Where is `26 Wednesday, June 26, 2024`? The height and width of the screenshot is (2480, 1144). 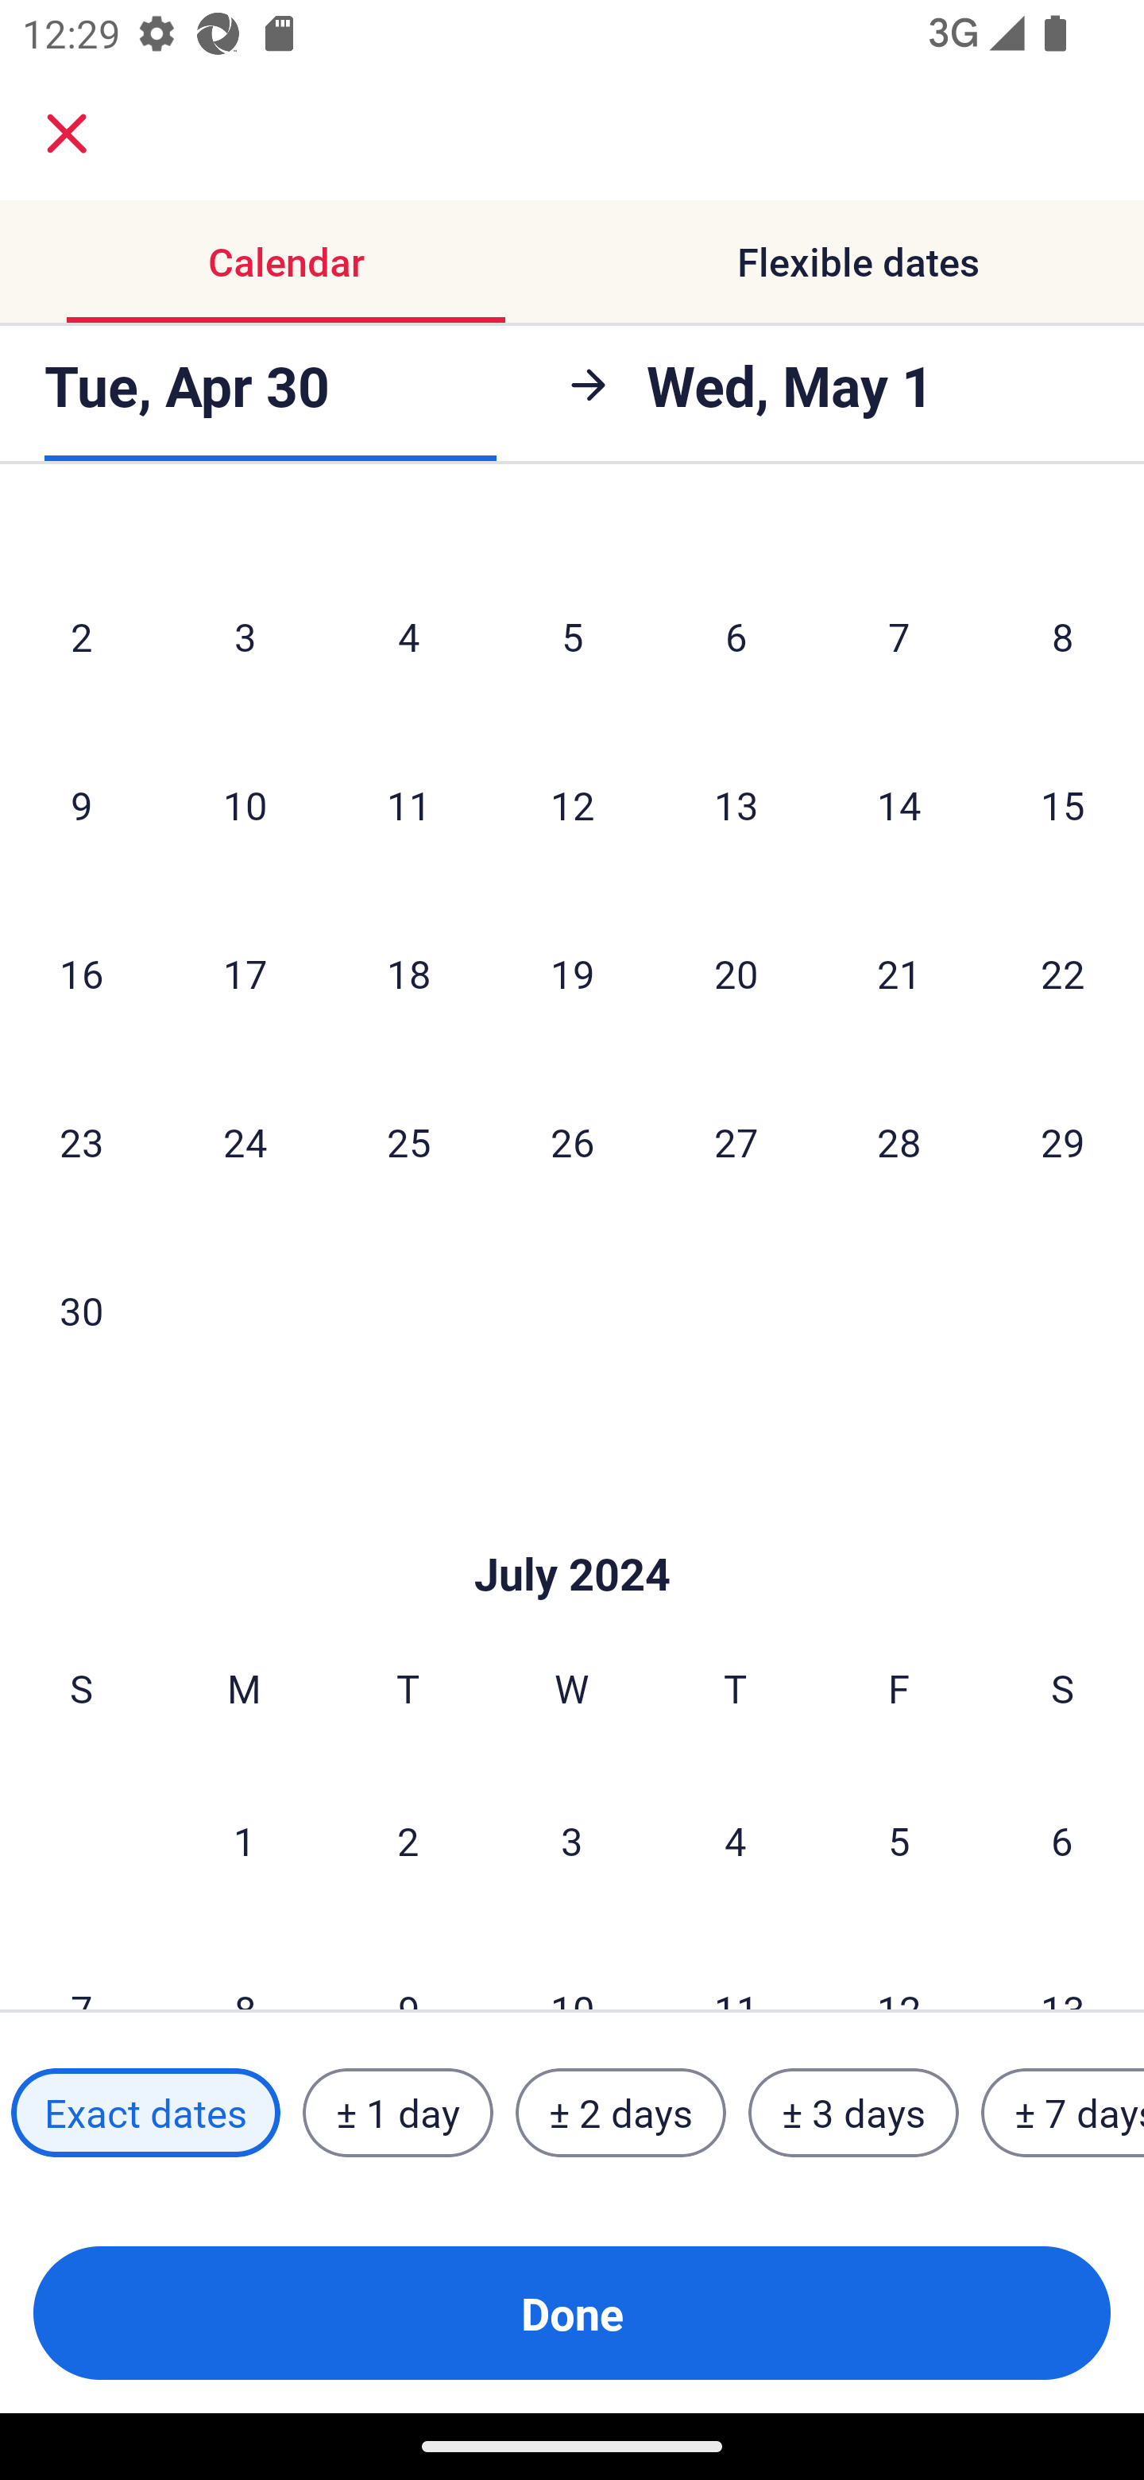
26 Wednesday, June 26, 2024 is located at coordinates (572, 1141).